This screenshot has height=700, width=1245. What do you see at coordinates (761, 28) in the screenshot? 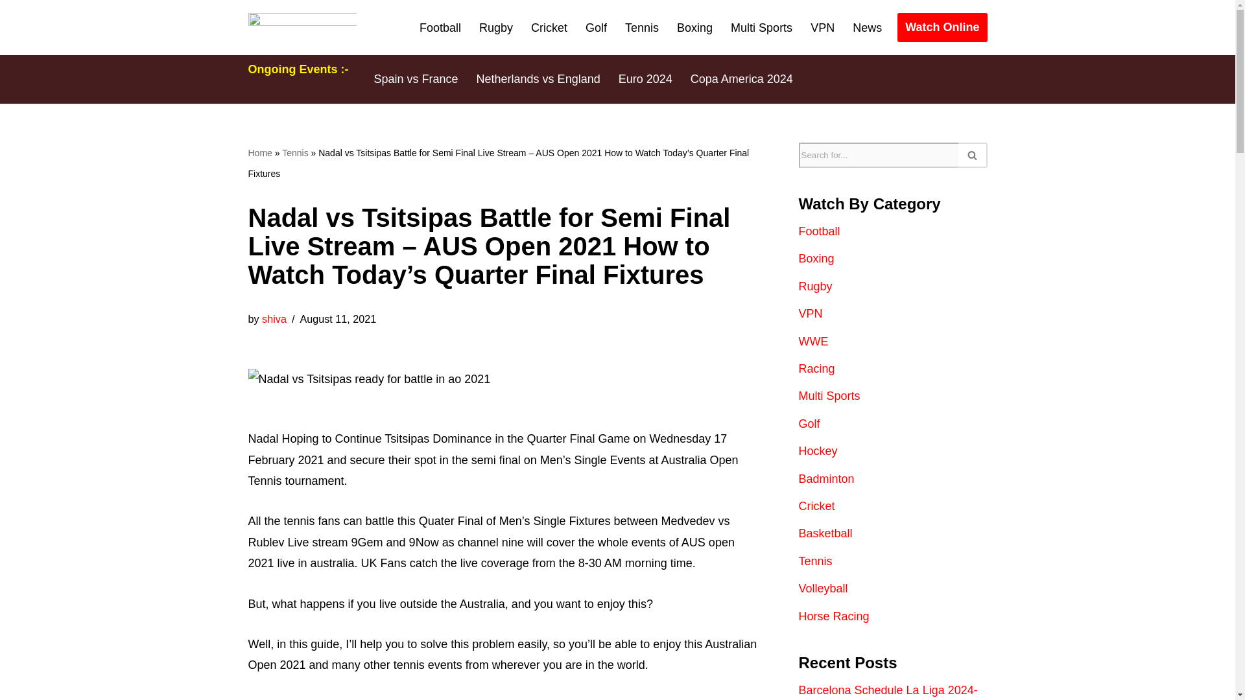
I see `Multi Sports` at bounding box center [761, 28].